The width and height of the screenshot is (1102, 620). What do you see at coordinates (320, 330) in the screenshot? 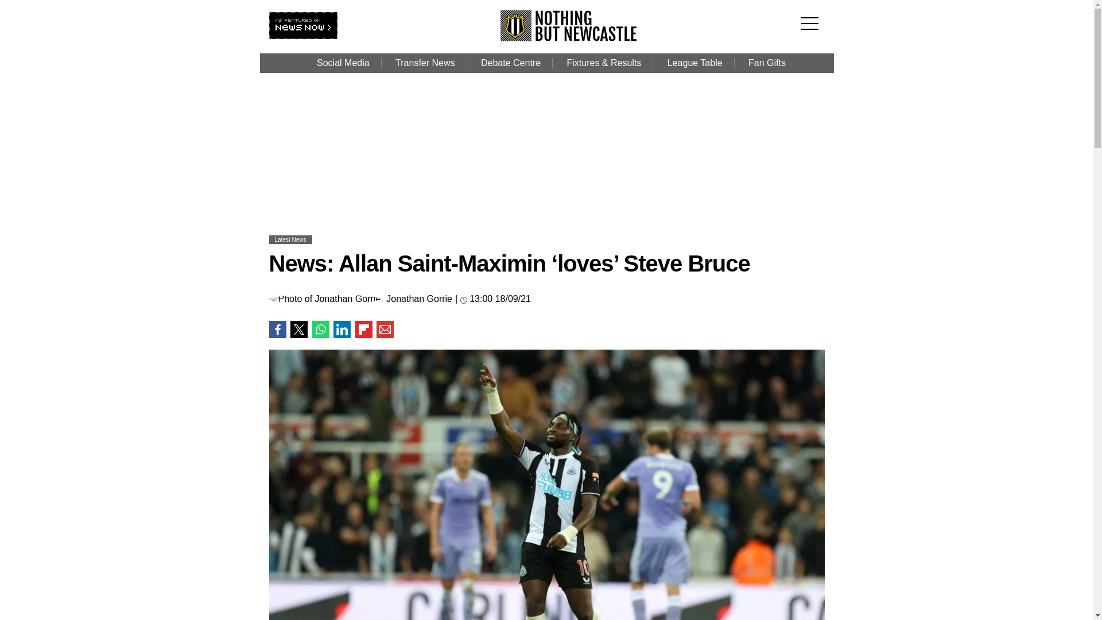
I see `share on WhatsApp` at bounding box center [320, 330].